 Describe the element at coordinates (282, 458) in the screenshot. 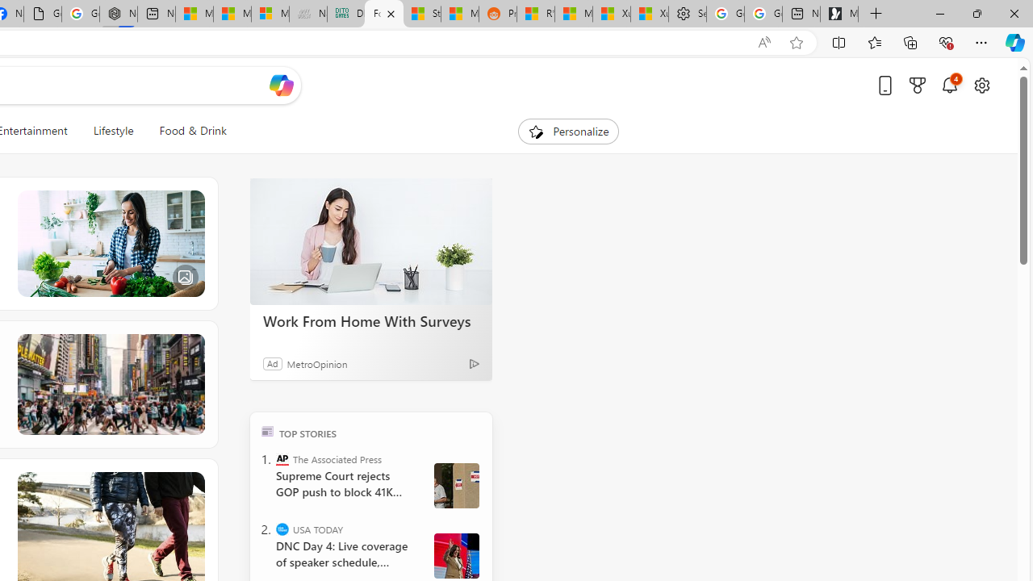

I see `The Associated Press` at that location.